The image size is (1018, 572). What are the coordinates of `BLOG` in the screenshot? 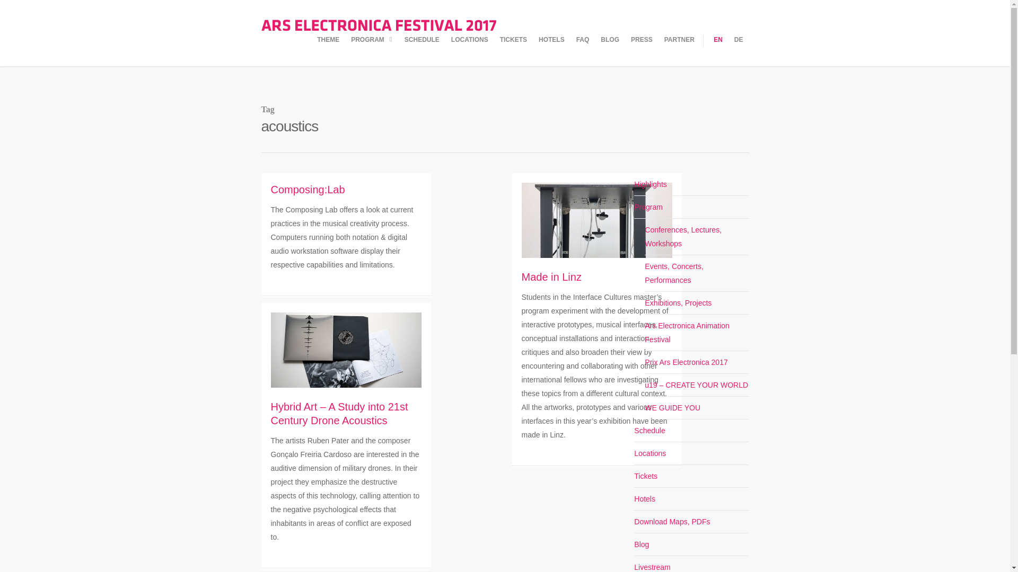 It's located at (610, 49).